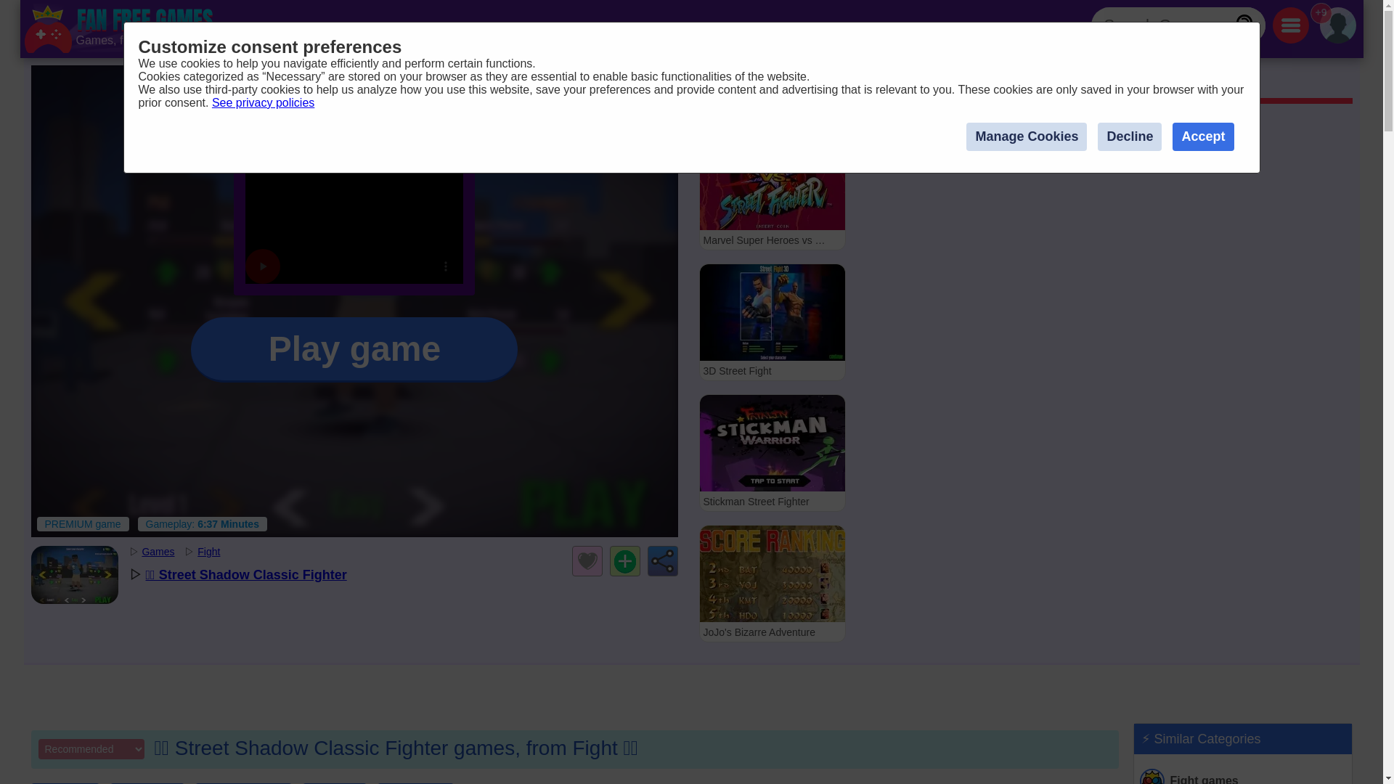 The image size is (1394, 784). Describe the element at coordinates (1202, 136) in the screenshot. I see `Accept` at that location.